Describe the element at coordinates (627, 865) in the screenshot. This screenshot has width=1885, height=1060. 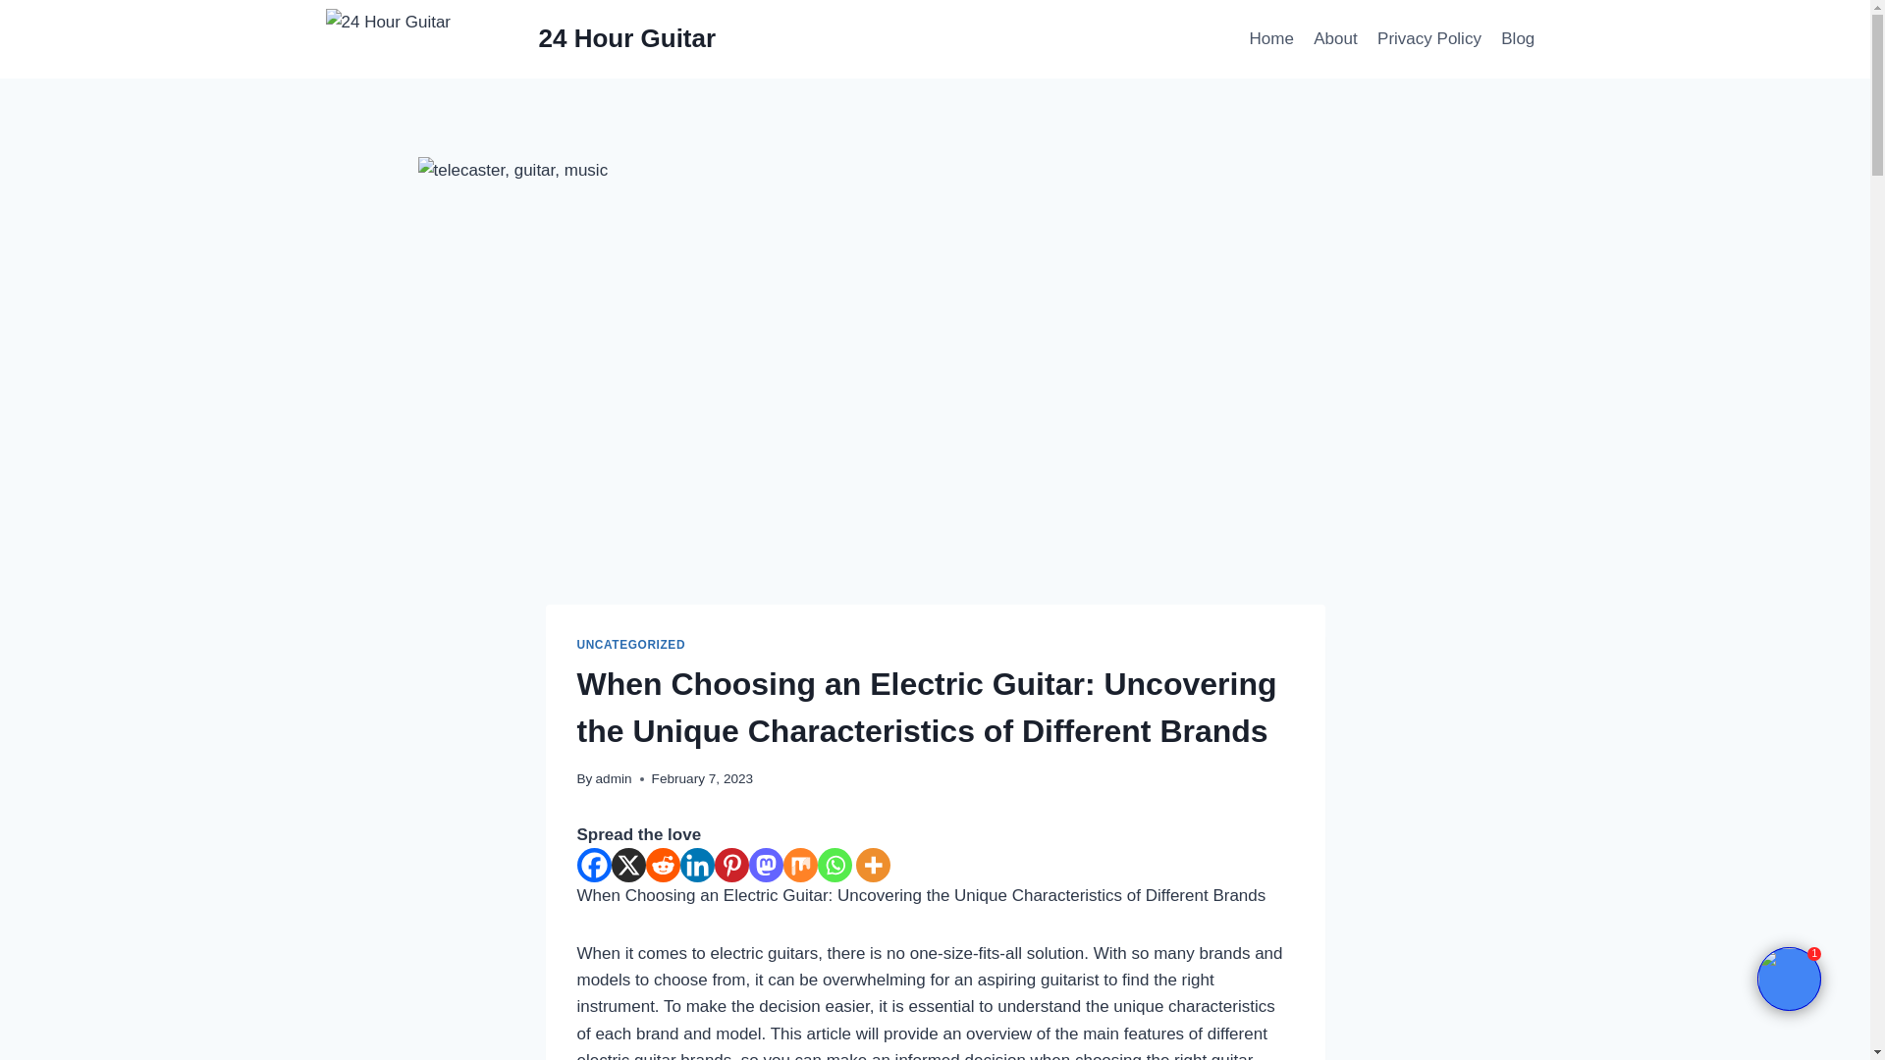
I see `X` at that location.